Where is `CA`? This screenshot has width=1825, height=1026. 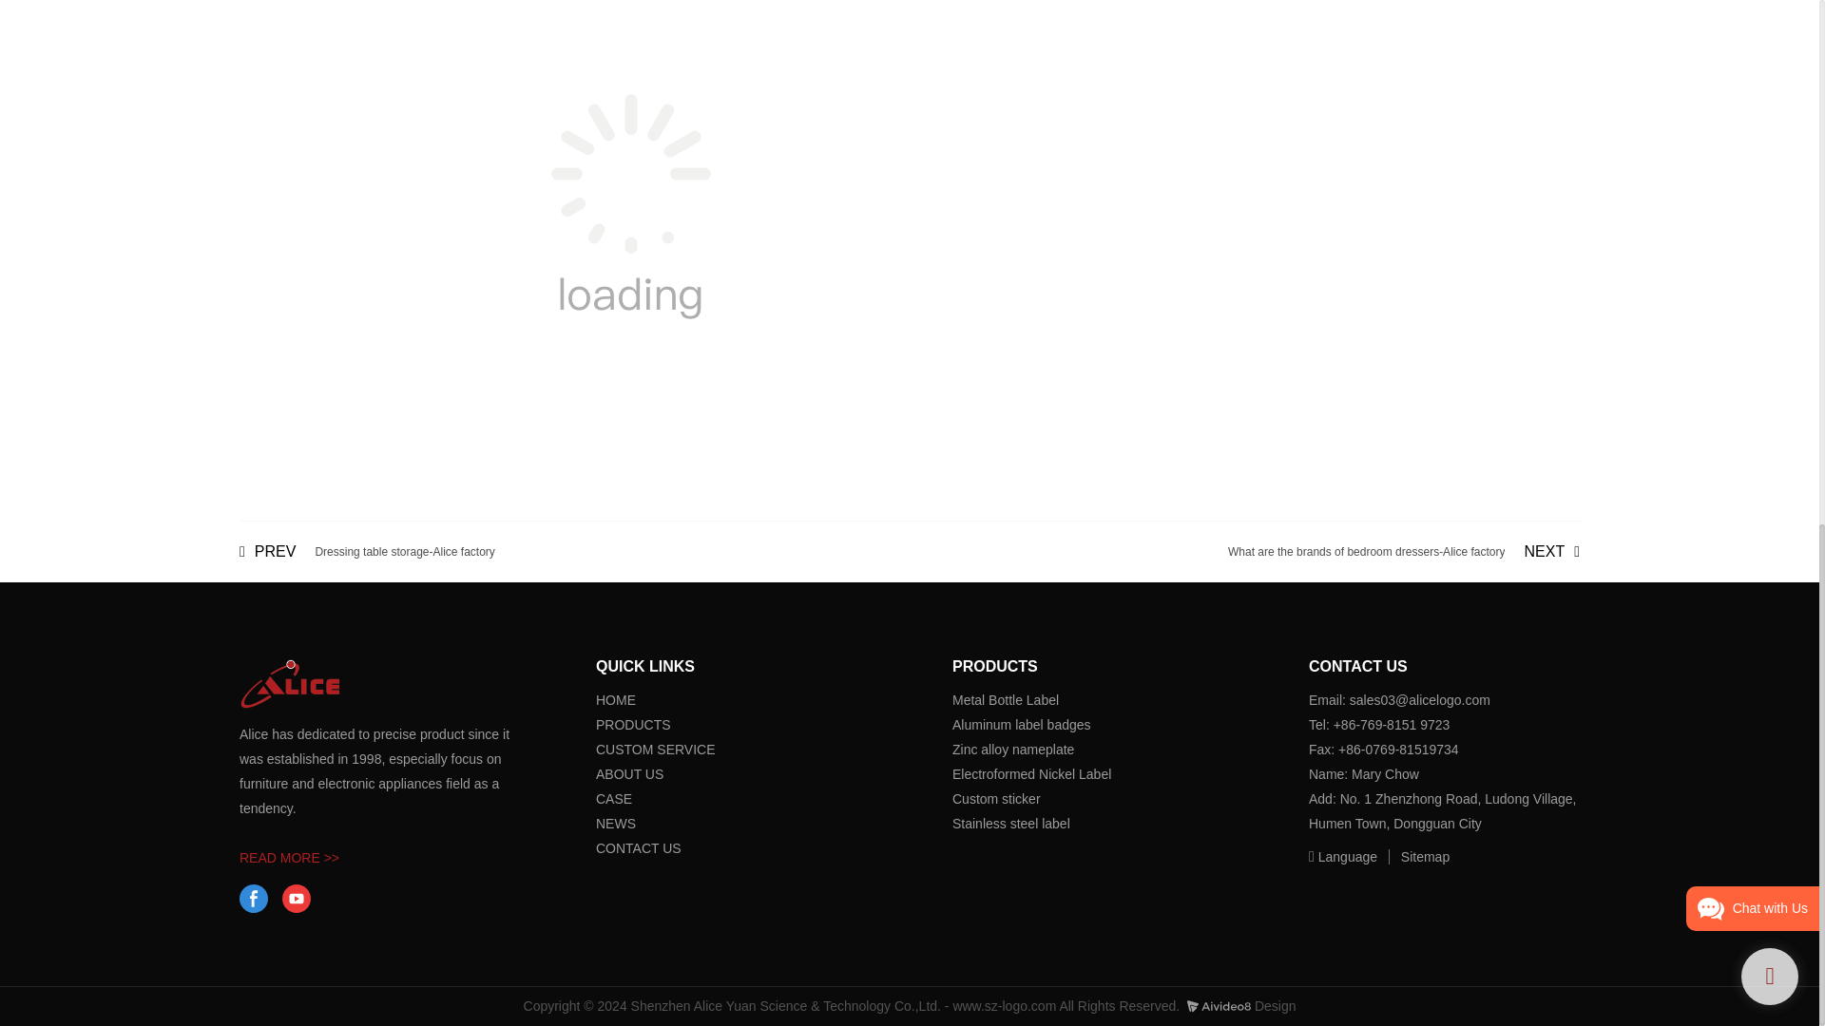 CA is located at coordinates (605, 823).